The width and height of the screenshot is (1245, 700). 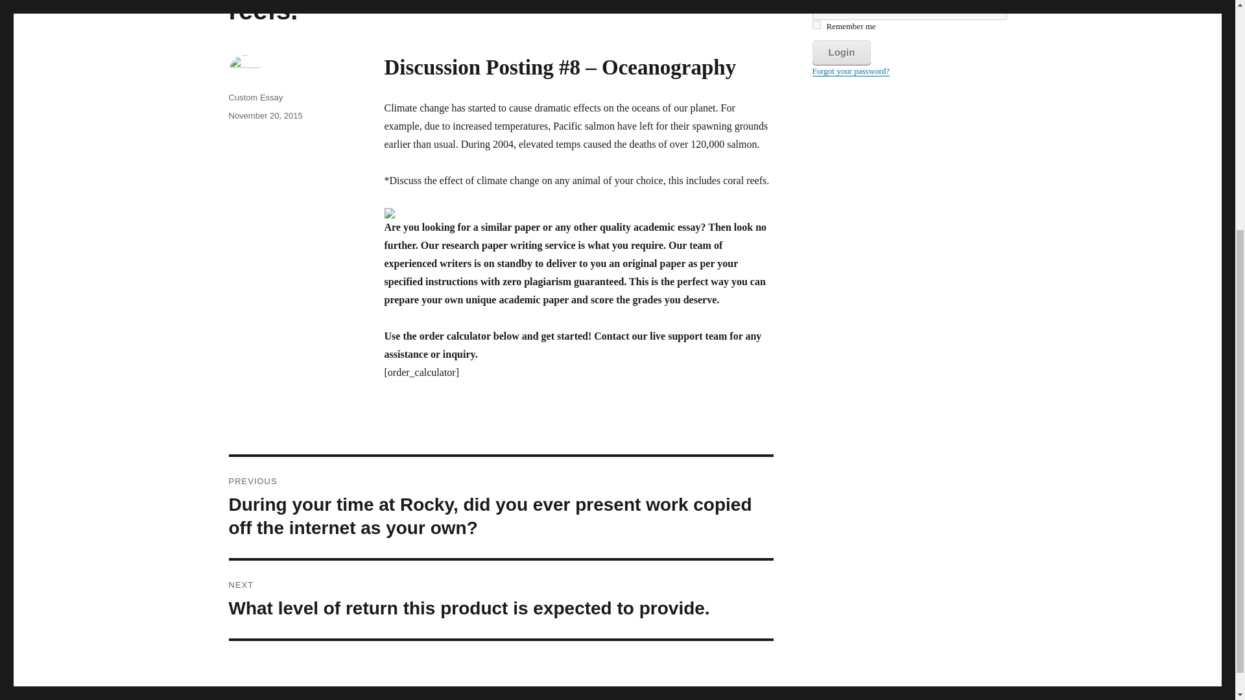 What do you see at coordinates (578, 213) in the screenshot?
I see `Click to Order` at bounding box center [578, 213].